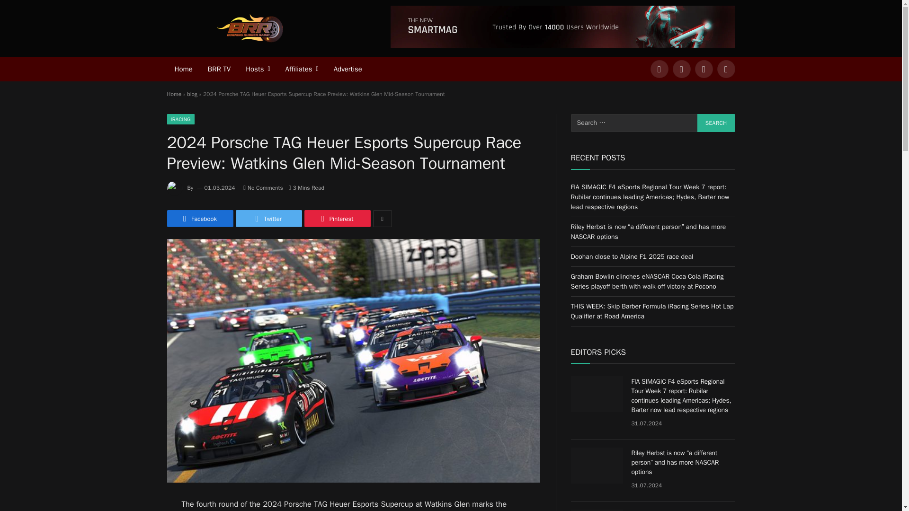  I want to click on Share on Pinterest, so click(337, 218).